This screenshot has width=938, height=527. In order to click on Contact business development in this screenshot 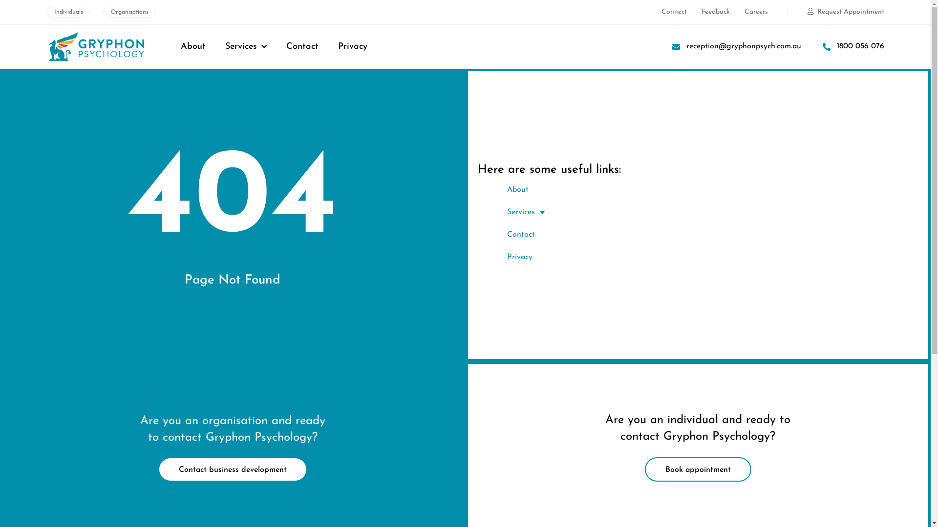, I will do `click(233, 469)`.